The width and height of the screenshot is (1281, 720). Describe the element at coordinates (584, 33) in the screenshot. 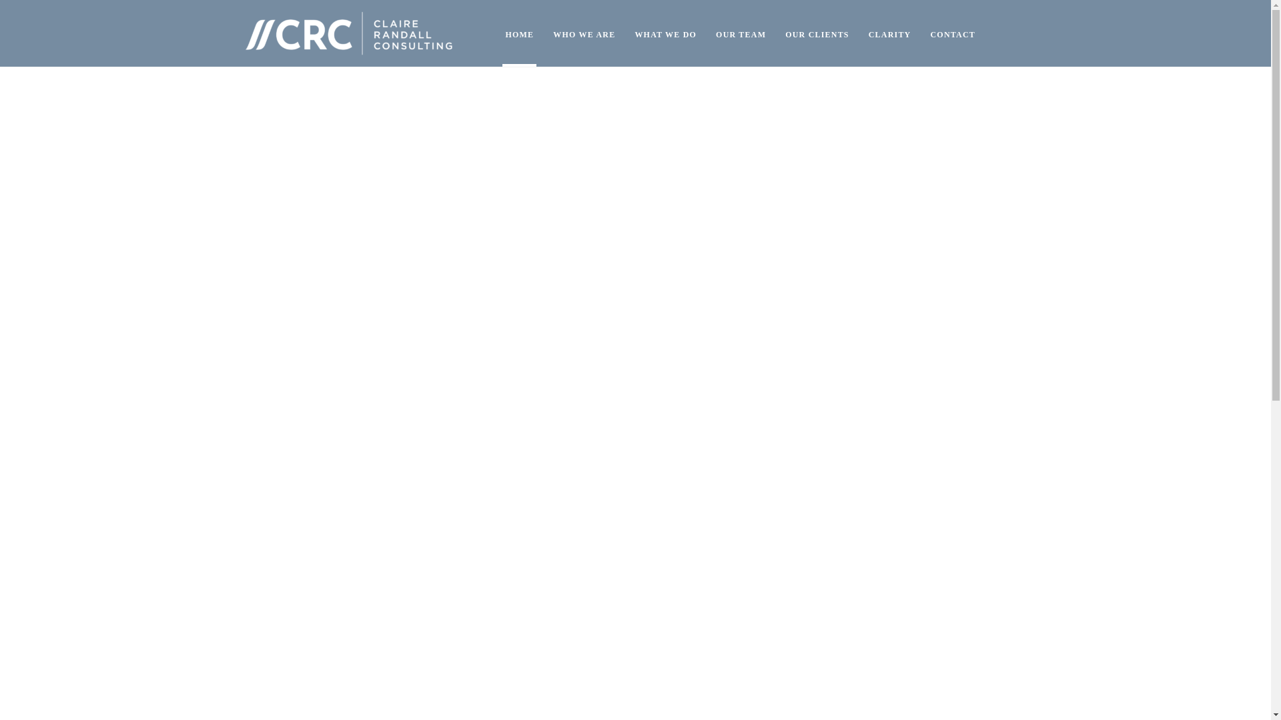

I see `Who We Are` at that location.